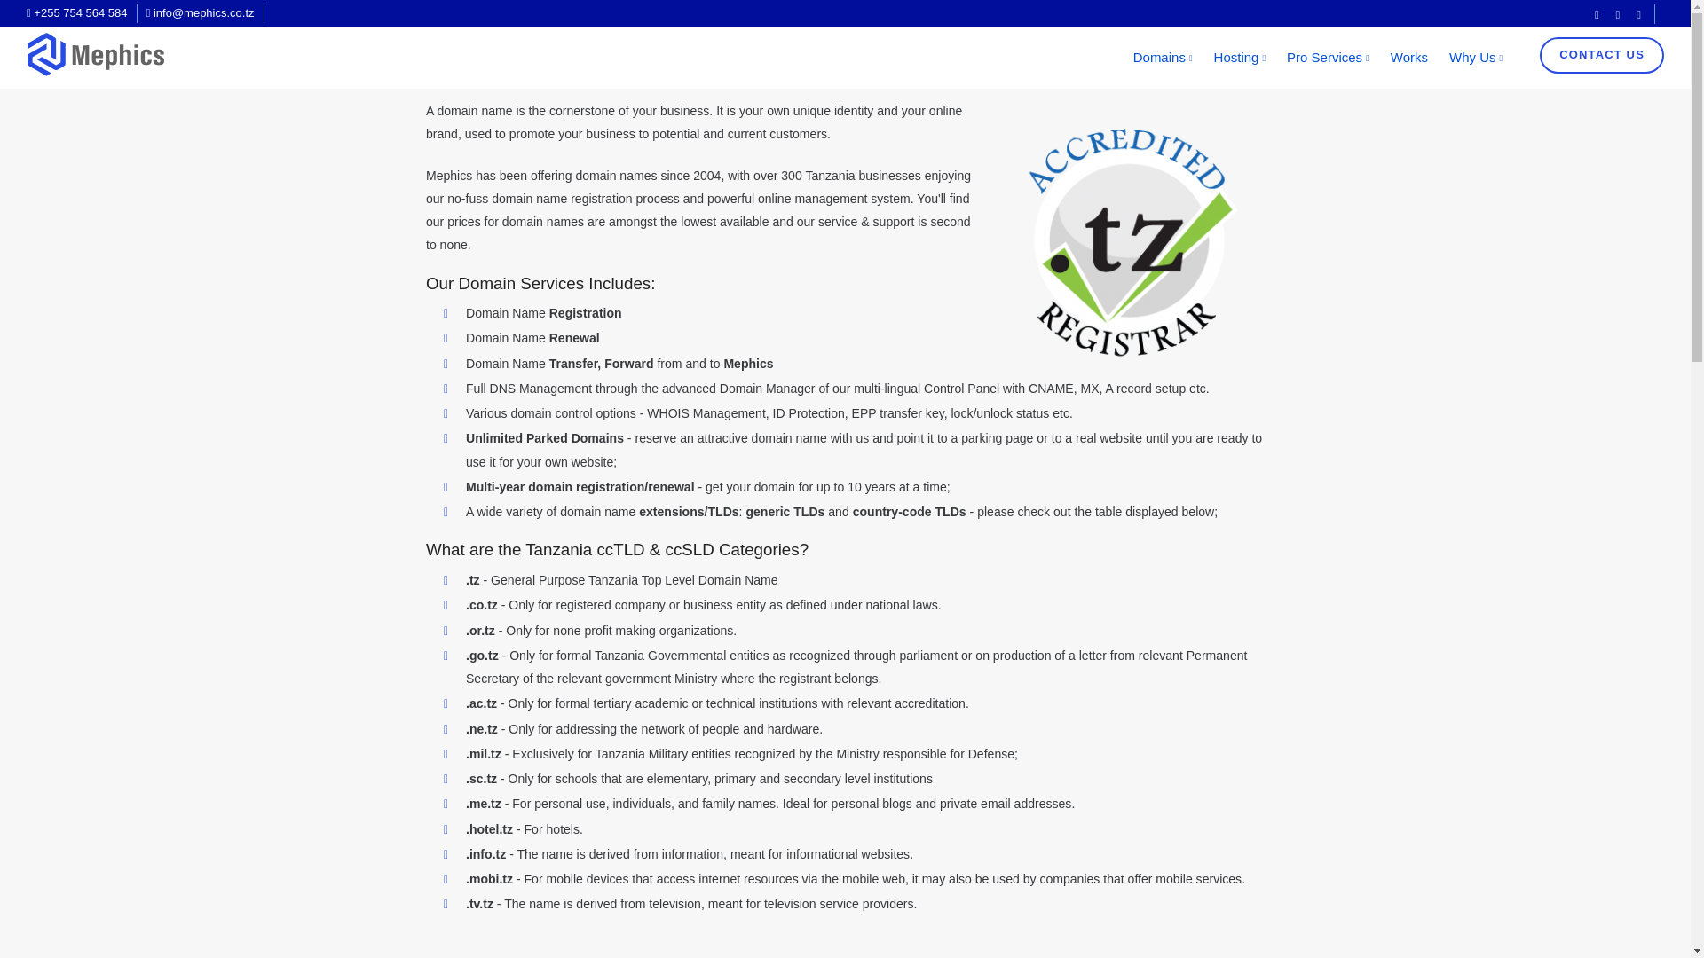 The image size is (1704, 958). I want to click on RSS, so click(1638, 13).